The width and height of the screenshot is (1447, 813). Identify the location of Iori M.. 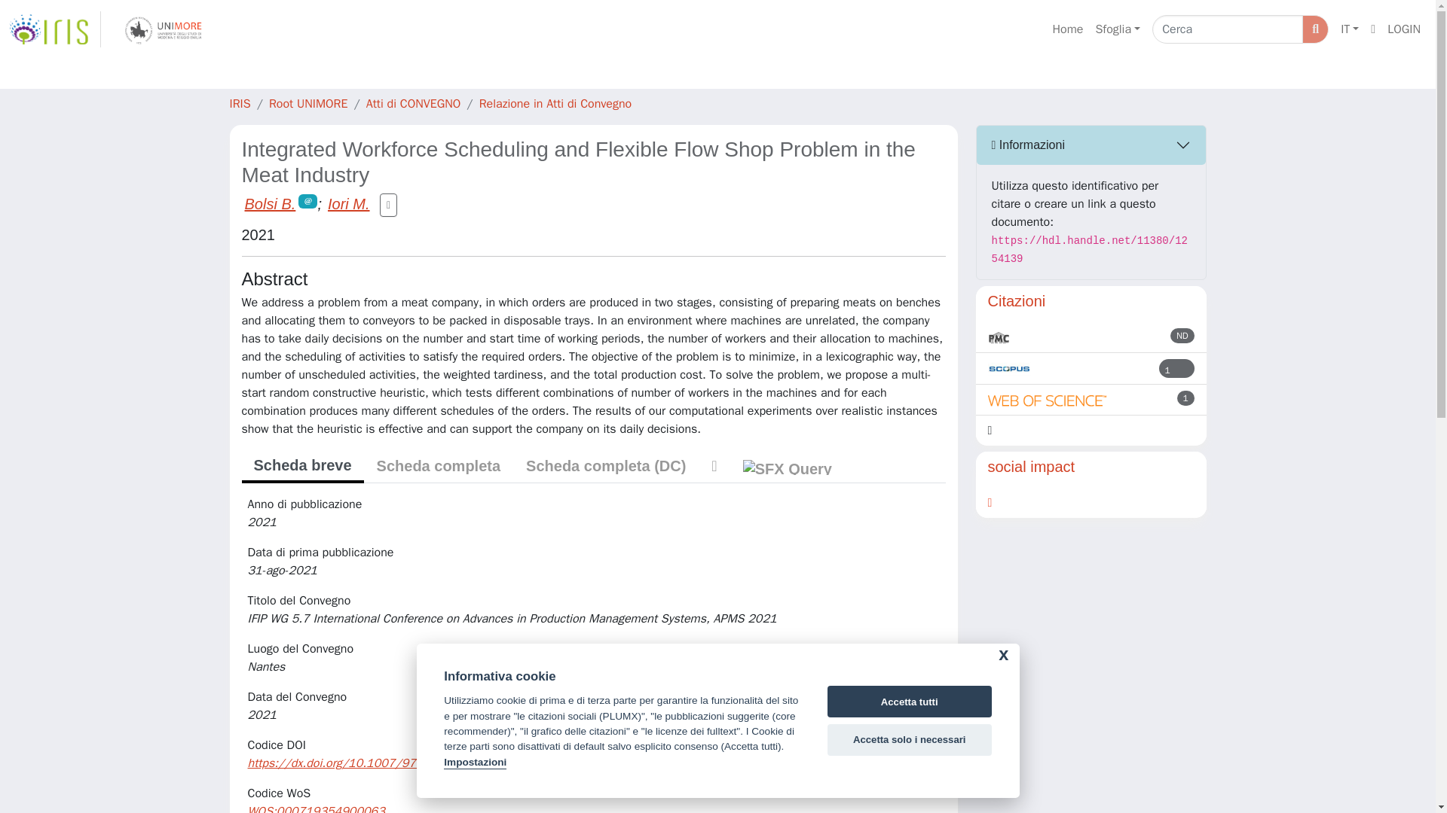
(349, 203).